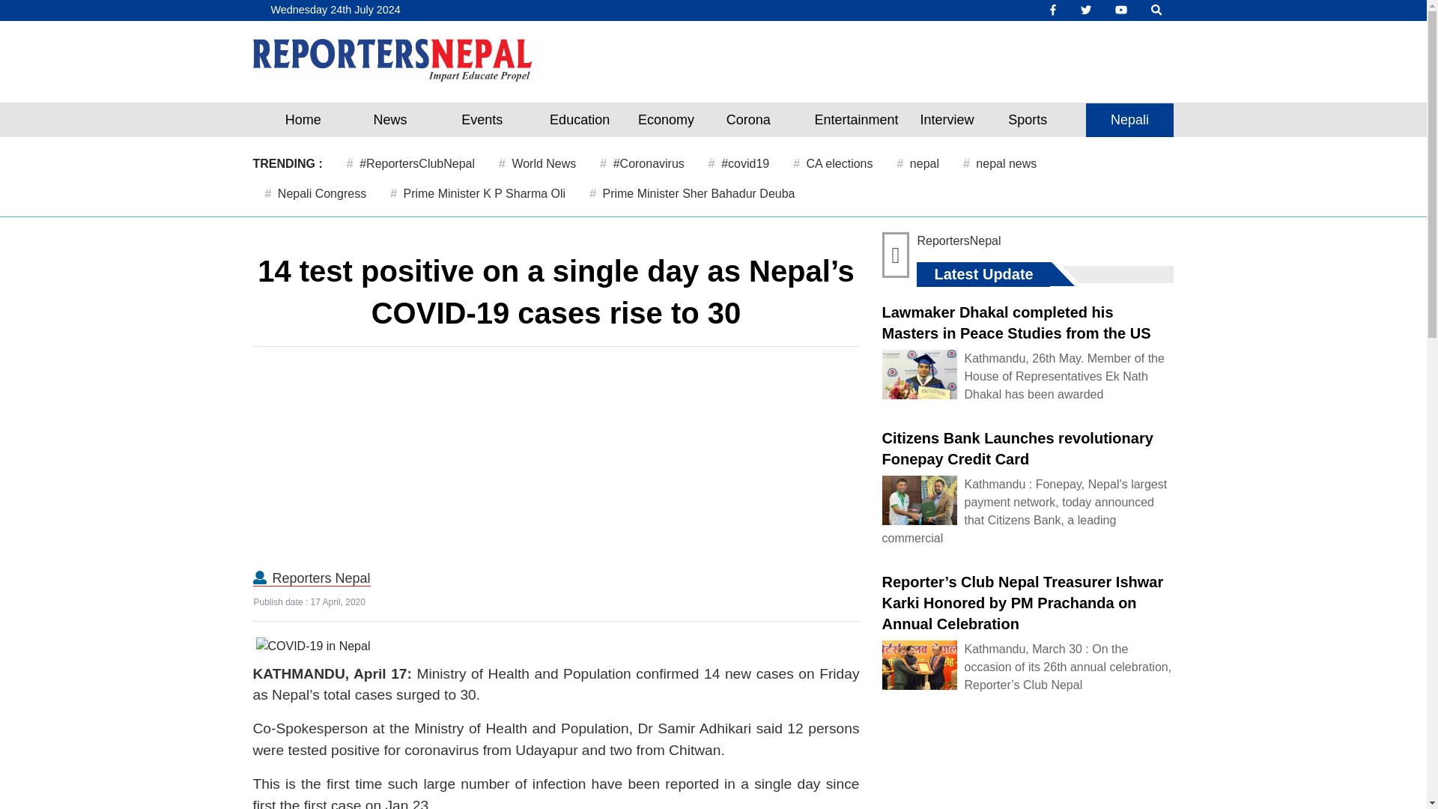  Describe the element at coordinates (747, 120) in the screenshot. I see `Corona` at that location.